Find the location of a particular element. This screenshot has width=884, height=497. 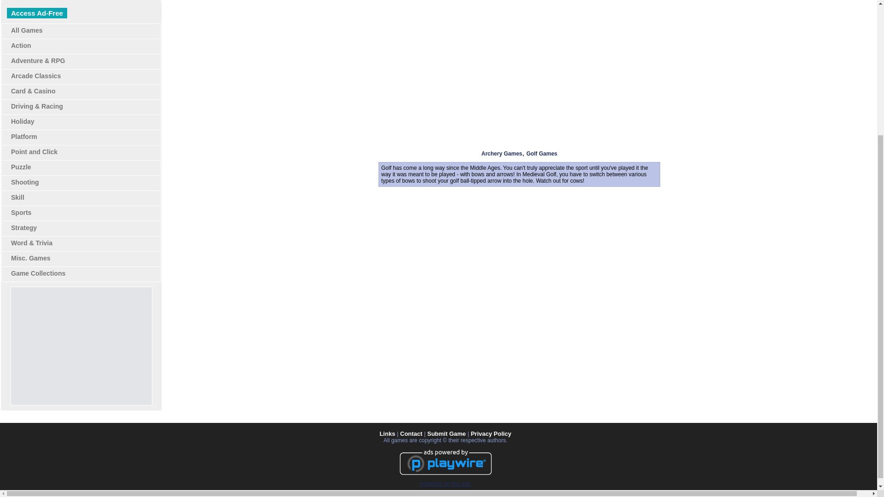

Holiday is located at coordinates (22, 121).